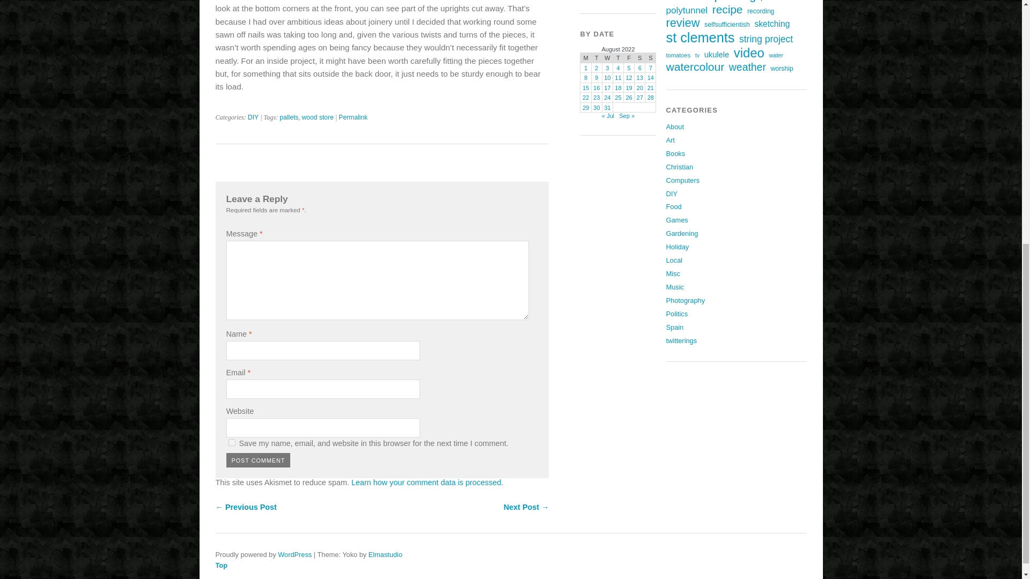 Image resolution: width=1030 pixels, height=579 pixels. I want to click on Friday, so click(629, 58).